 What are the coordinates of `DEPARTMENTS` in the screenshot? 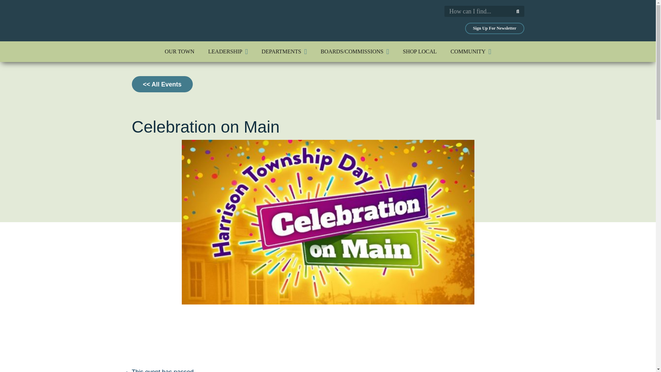 It's located at (284, 52).